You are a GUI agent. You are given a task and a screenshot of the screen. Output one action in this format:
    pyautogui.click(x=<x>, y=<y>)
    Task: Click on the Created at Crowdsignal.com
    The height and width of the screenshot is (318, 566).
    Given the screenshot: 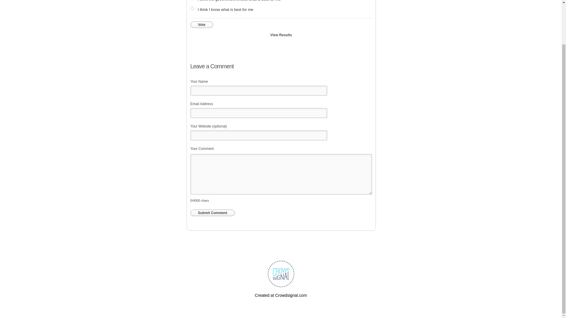 What is the action you would take?
    pyautogui.click(x=281, y=295)
    